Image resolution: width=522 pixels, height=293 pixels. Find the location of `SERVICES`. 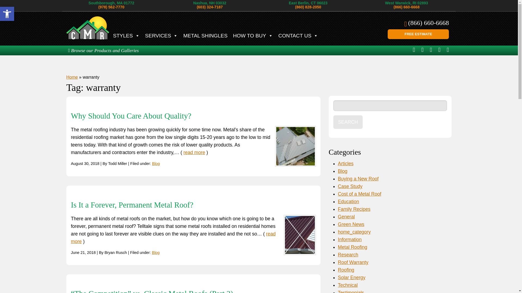

SERVICES is located at coordinates (7, 14).